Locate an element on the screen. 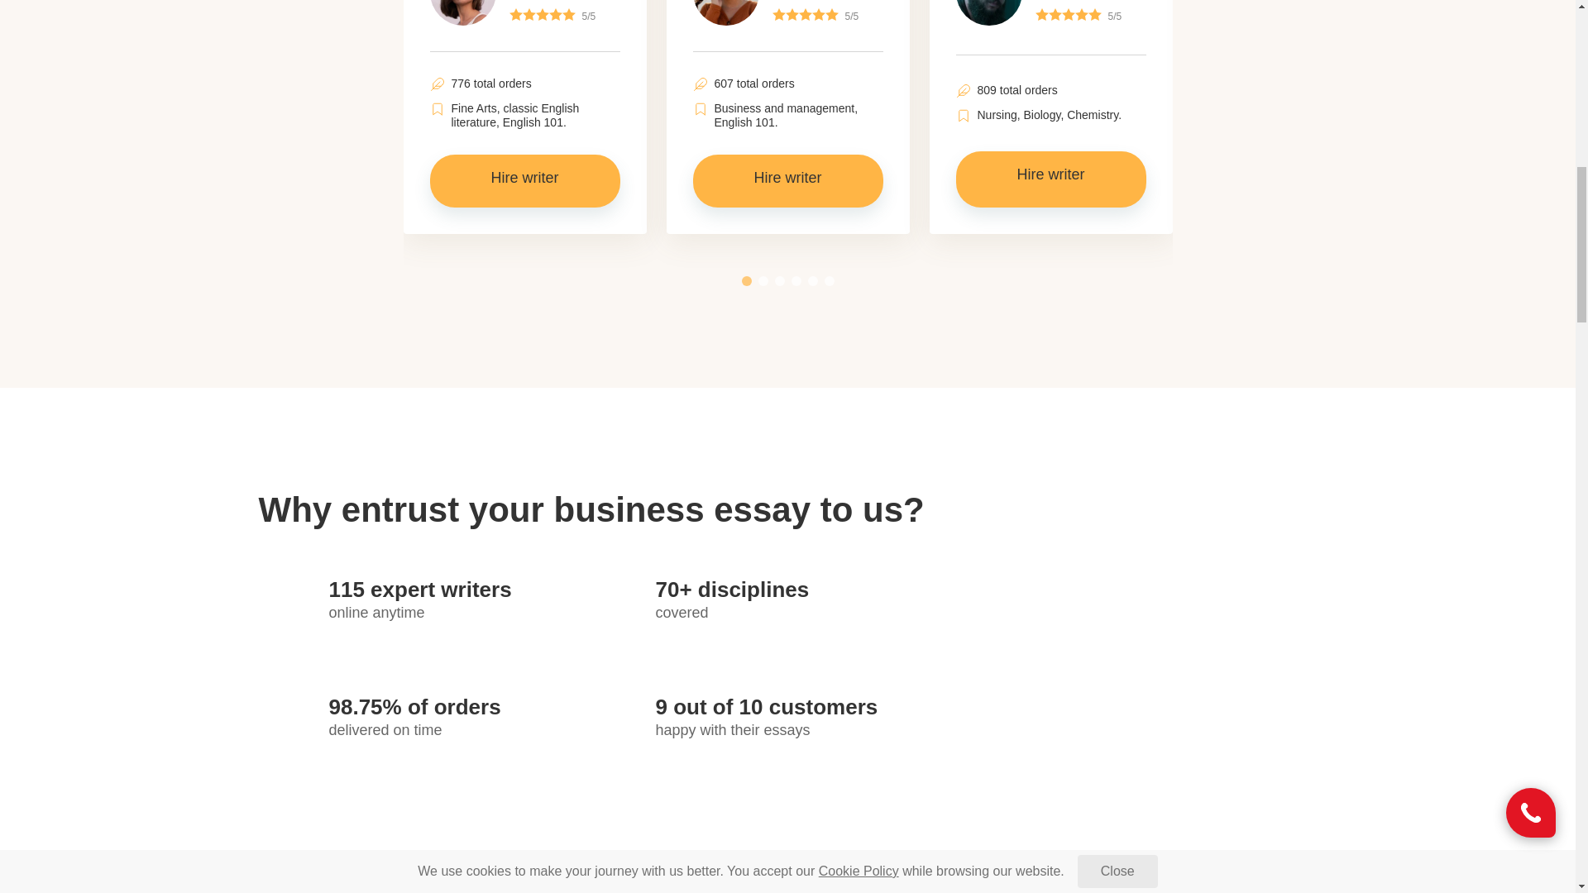  Hire writer is located at coordinates (1050, 179).